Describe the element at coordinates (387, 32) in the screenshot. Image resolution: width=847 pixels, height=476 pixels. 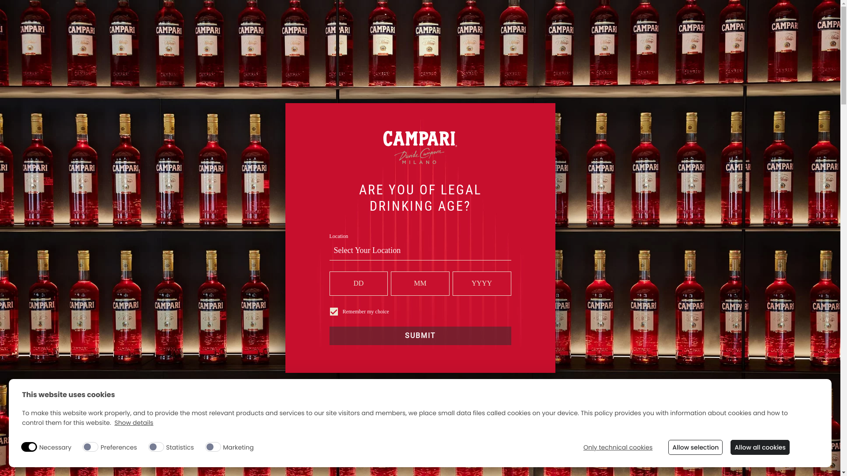
I see `CAMPARI NEGRONI` at that location.